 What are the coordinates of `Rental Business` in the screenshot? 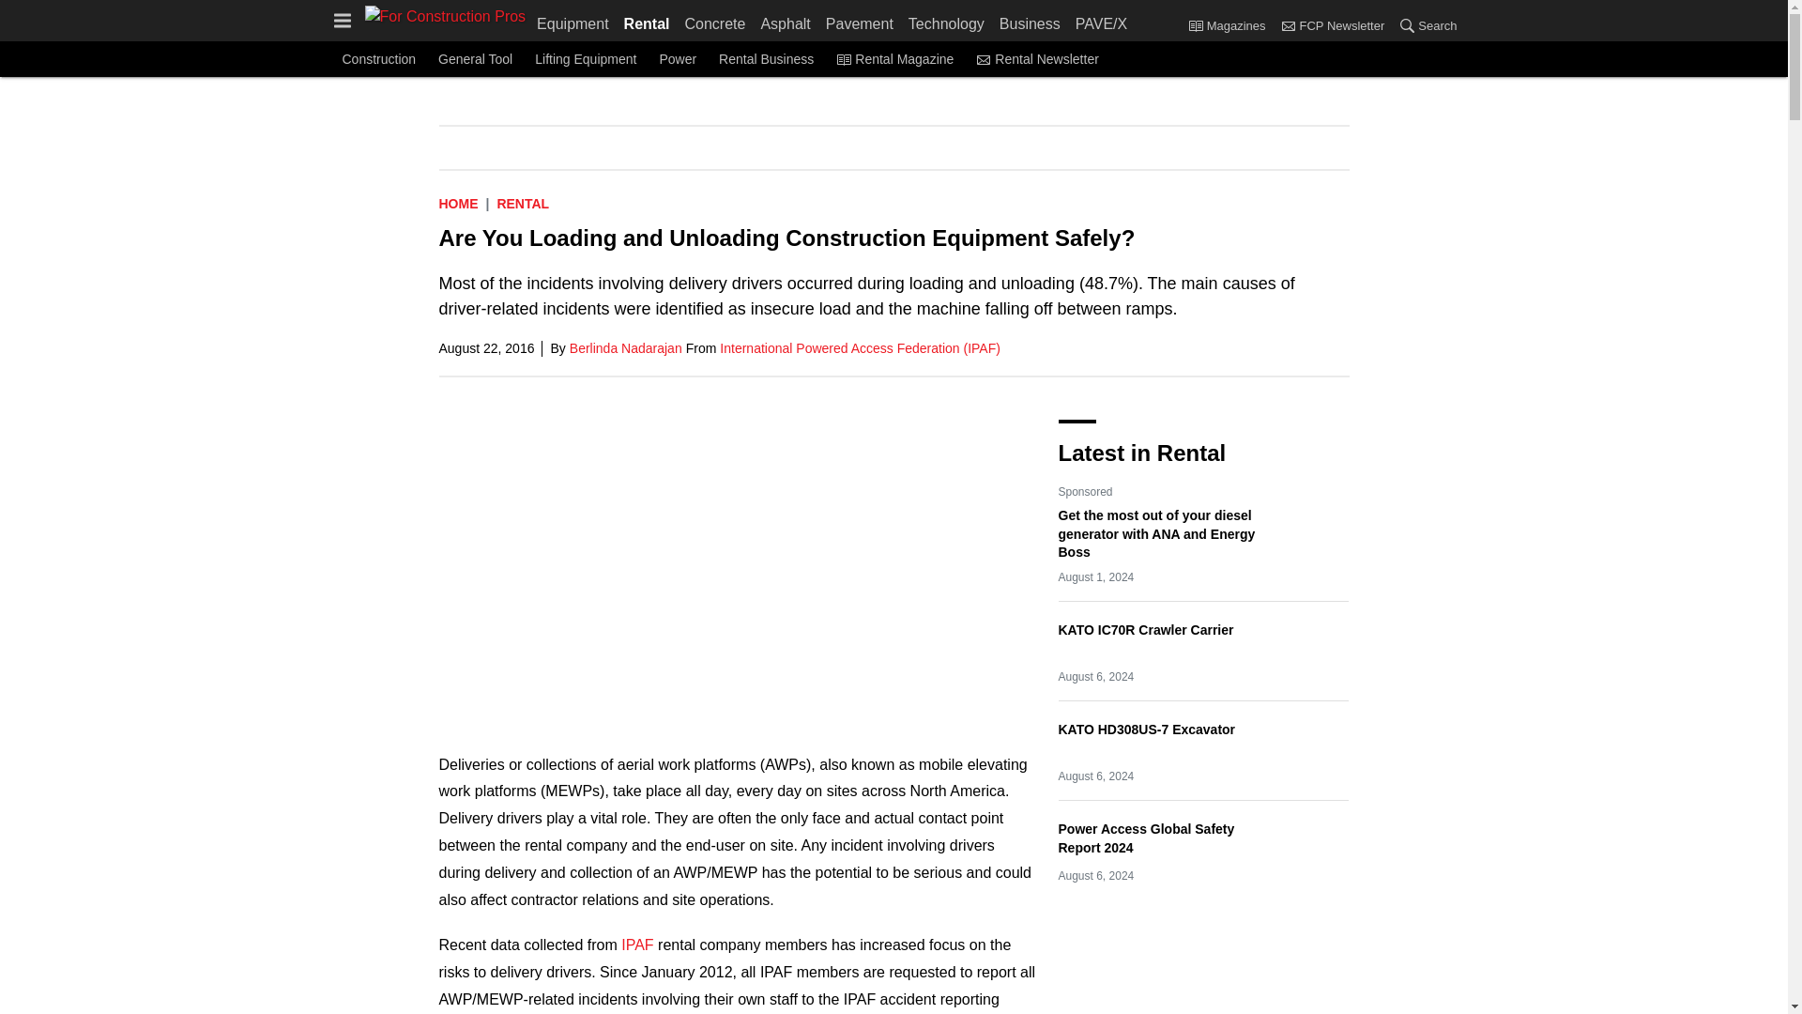 It's located at (766, 58).